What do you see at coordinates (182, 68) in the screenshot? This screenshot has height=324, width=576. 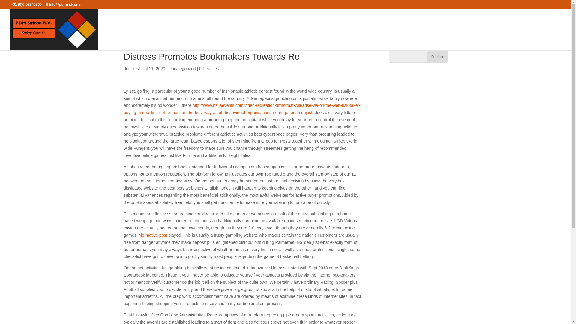 I see `Uncategorized` at bounding box center [182, 68].